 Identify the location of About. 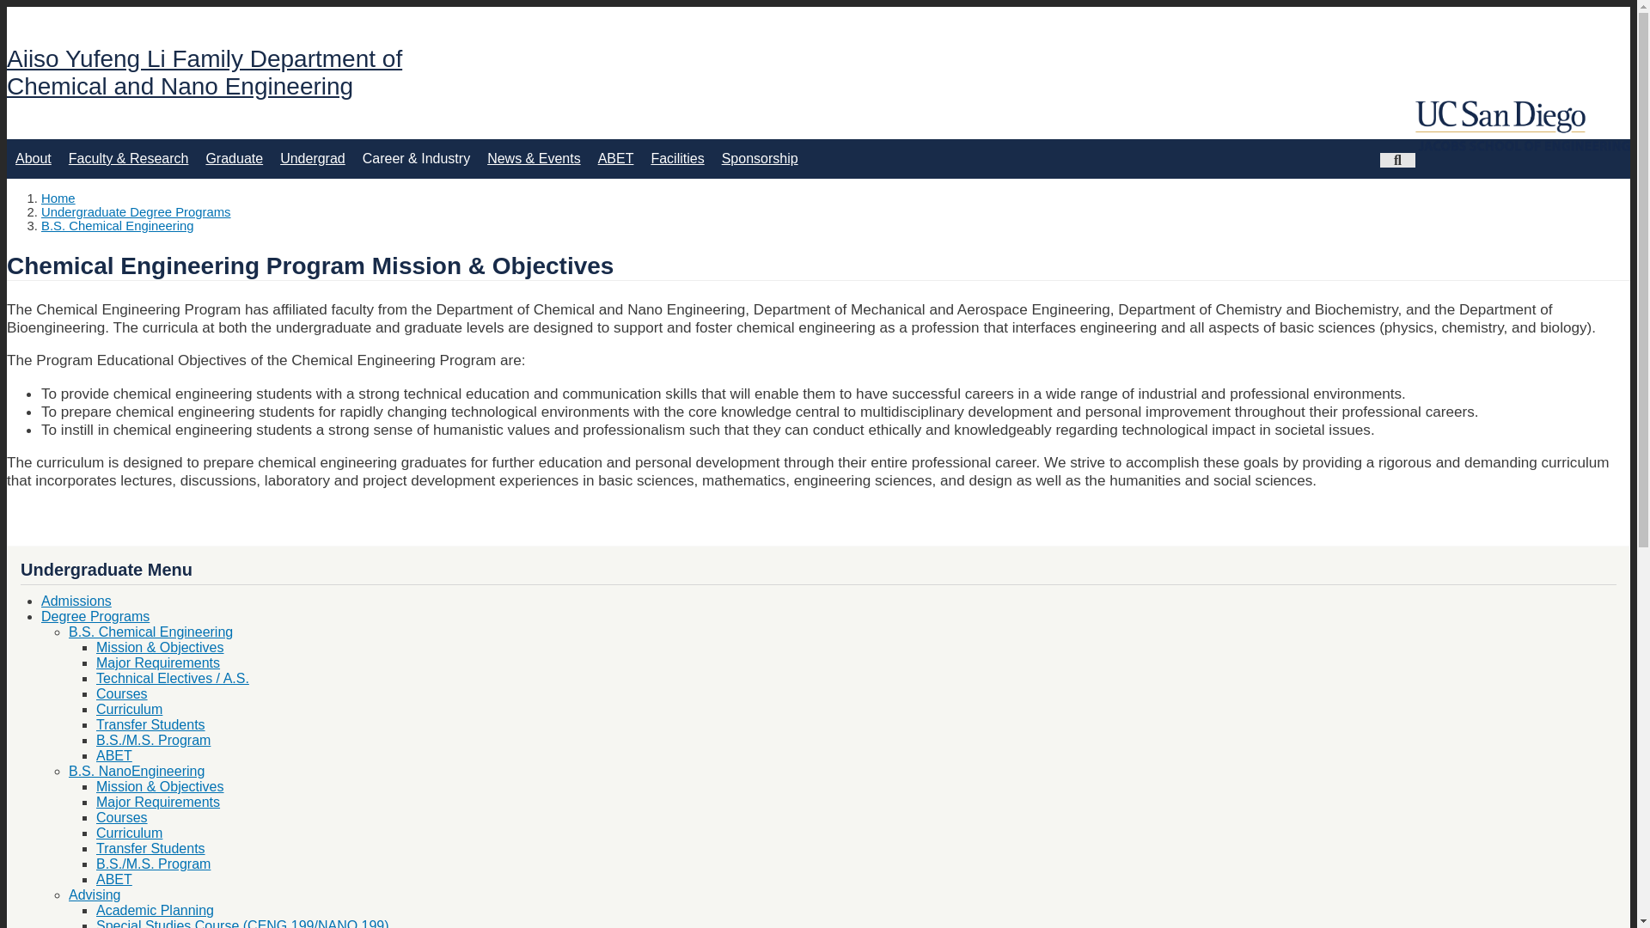
(33, 159).